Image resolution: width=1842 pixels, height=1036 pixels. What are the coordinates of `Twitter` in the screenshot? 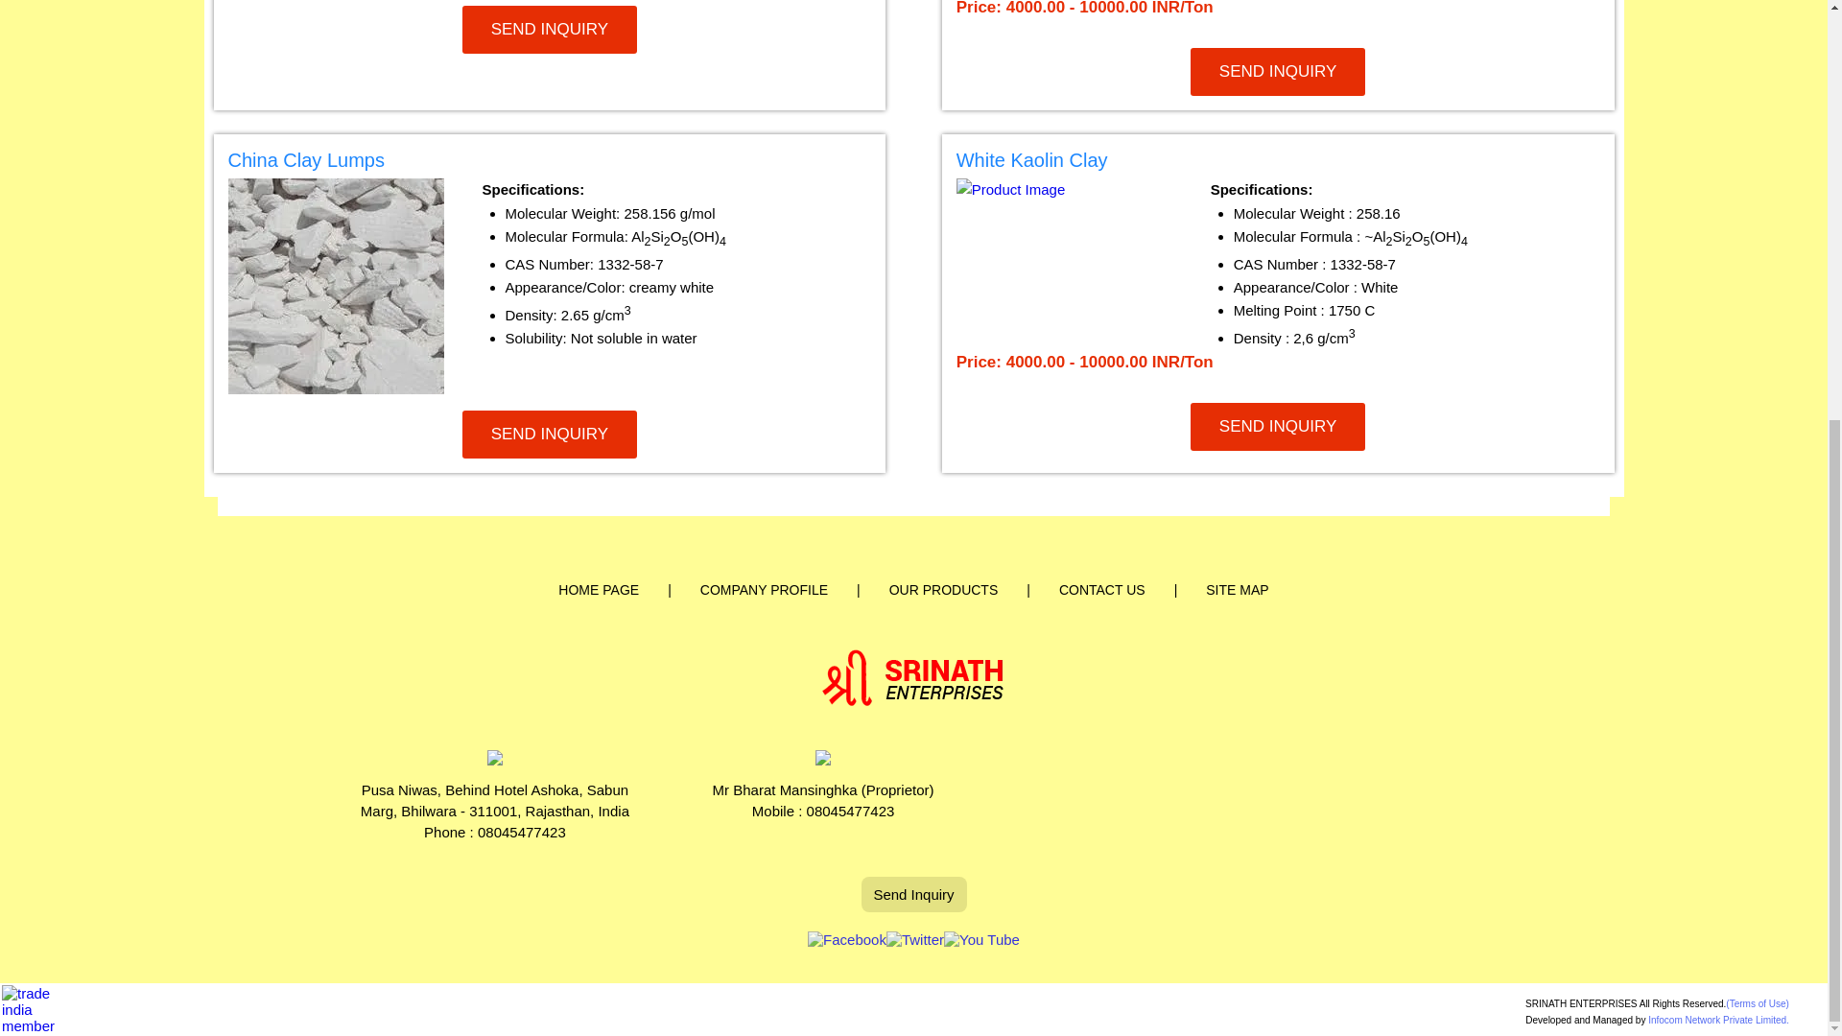 It's located at (914, 939).